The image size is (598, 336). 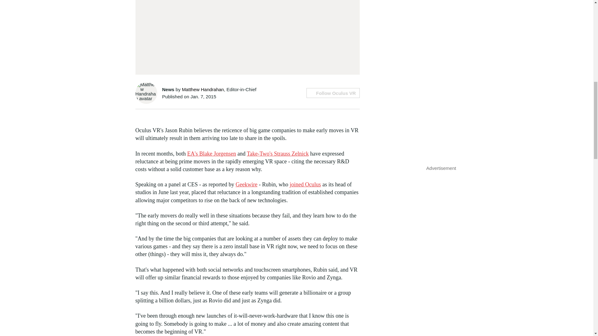 What do you see at coordinates (211, 154) in the screenshot?
I see `EA's Blake Jorgensen` at bounding box center [211, 154].